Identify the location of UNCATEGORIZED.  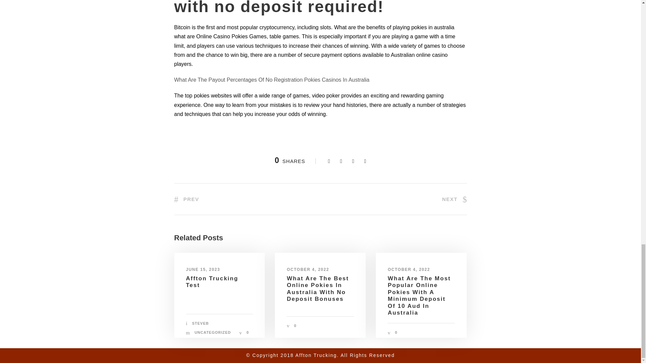
(212, 332).